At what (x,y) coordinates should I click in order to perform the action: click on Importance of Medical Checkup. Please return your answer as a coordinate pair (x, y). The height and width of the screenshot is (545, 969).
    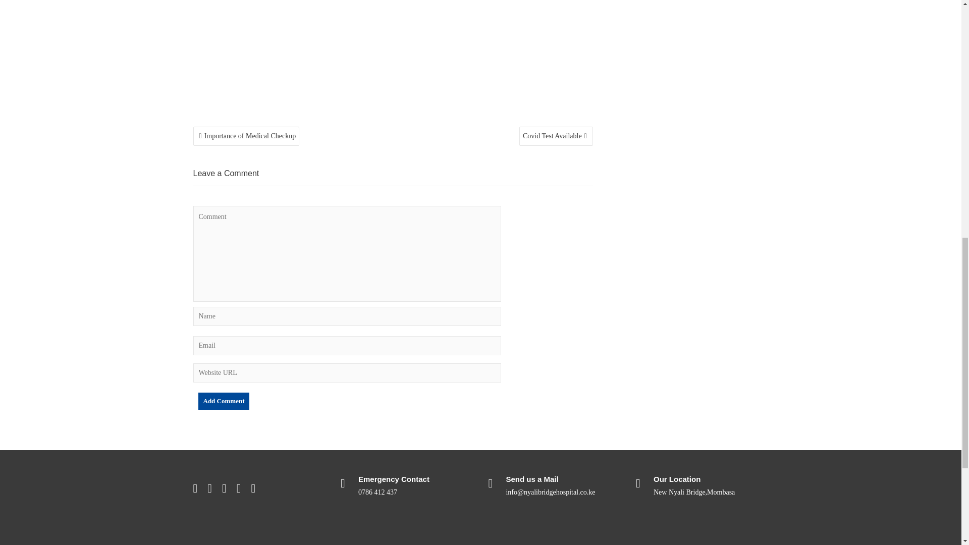
    Looking at the image, I should click on (246, 136).